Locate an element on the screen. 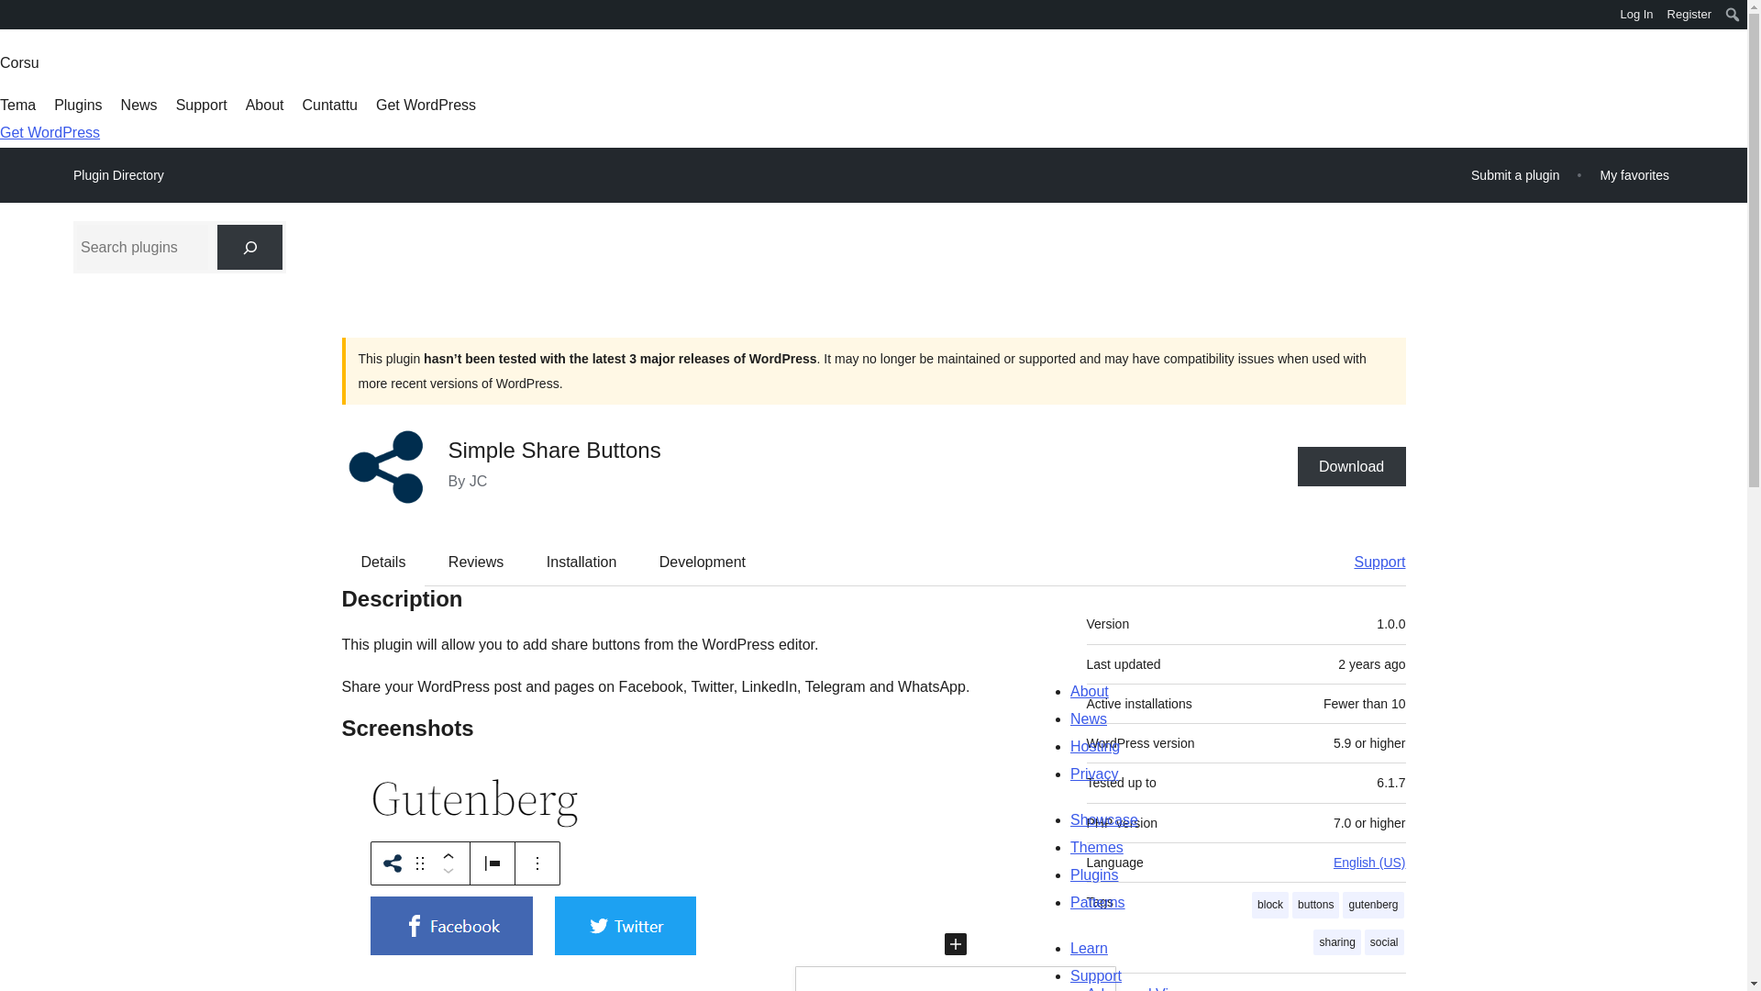 Image resolution: width=1761 pixels, height=991 pixels. Register is located at coordinates (1689, 15).